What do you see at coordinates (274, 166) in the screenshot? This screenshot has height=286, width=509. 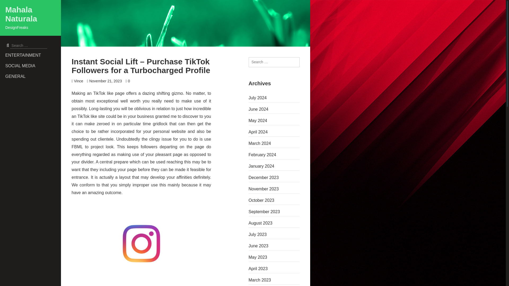 I see `January 2024` at bounding box center [274, 166].